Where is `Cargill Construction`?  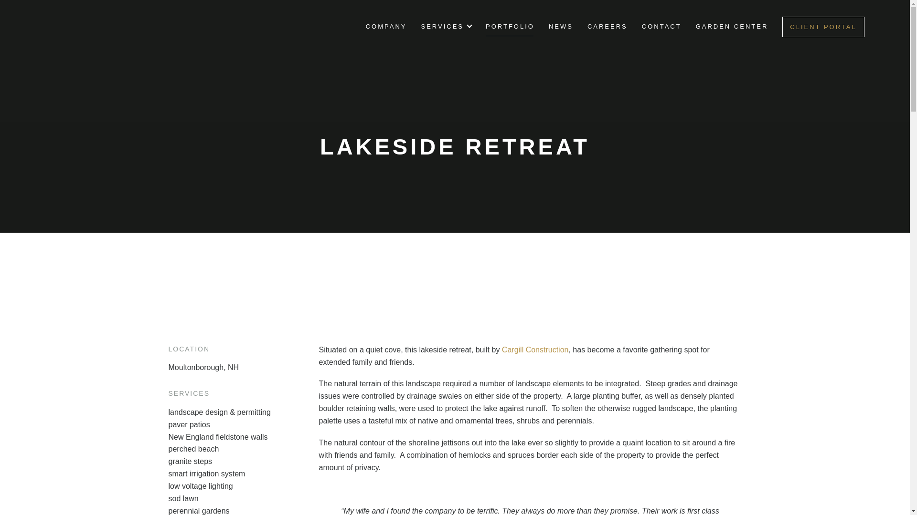 Cargill Construction is located at coordinates (535, 349).